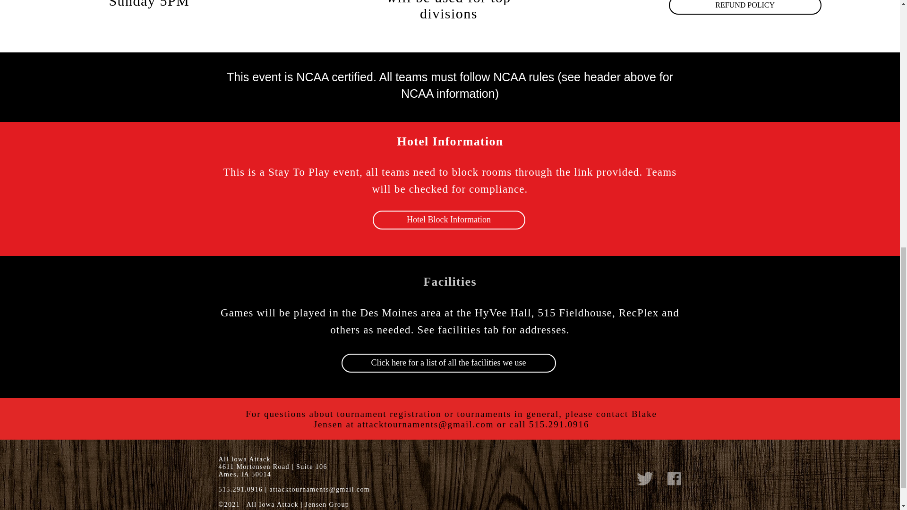 The width and height of the screenshot is (907, 510). I want to click on Hotel Block Information, so click(448, 220).